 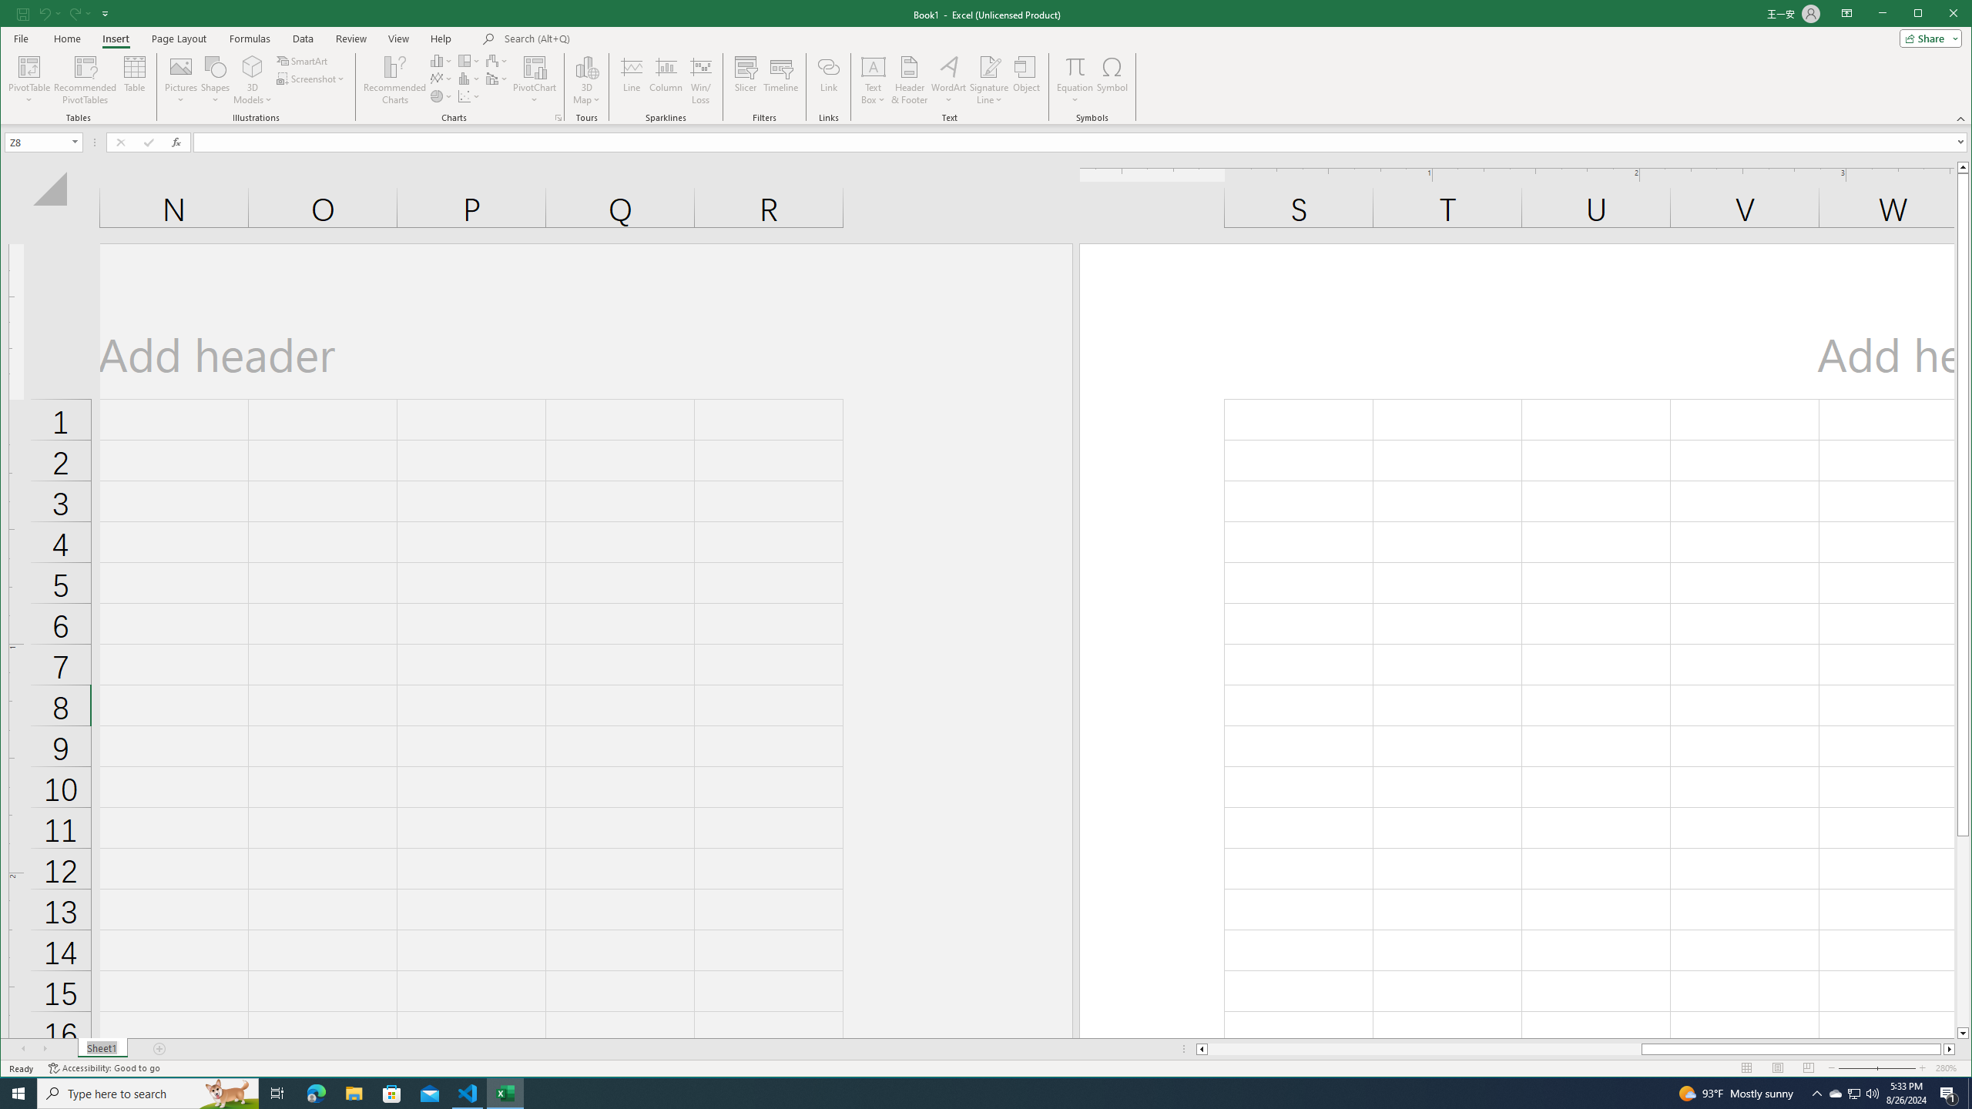 I want to click on PivotTable, so click(x=31, y=80).